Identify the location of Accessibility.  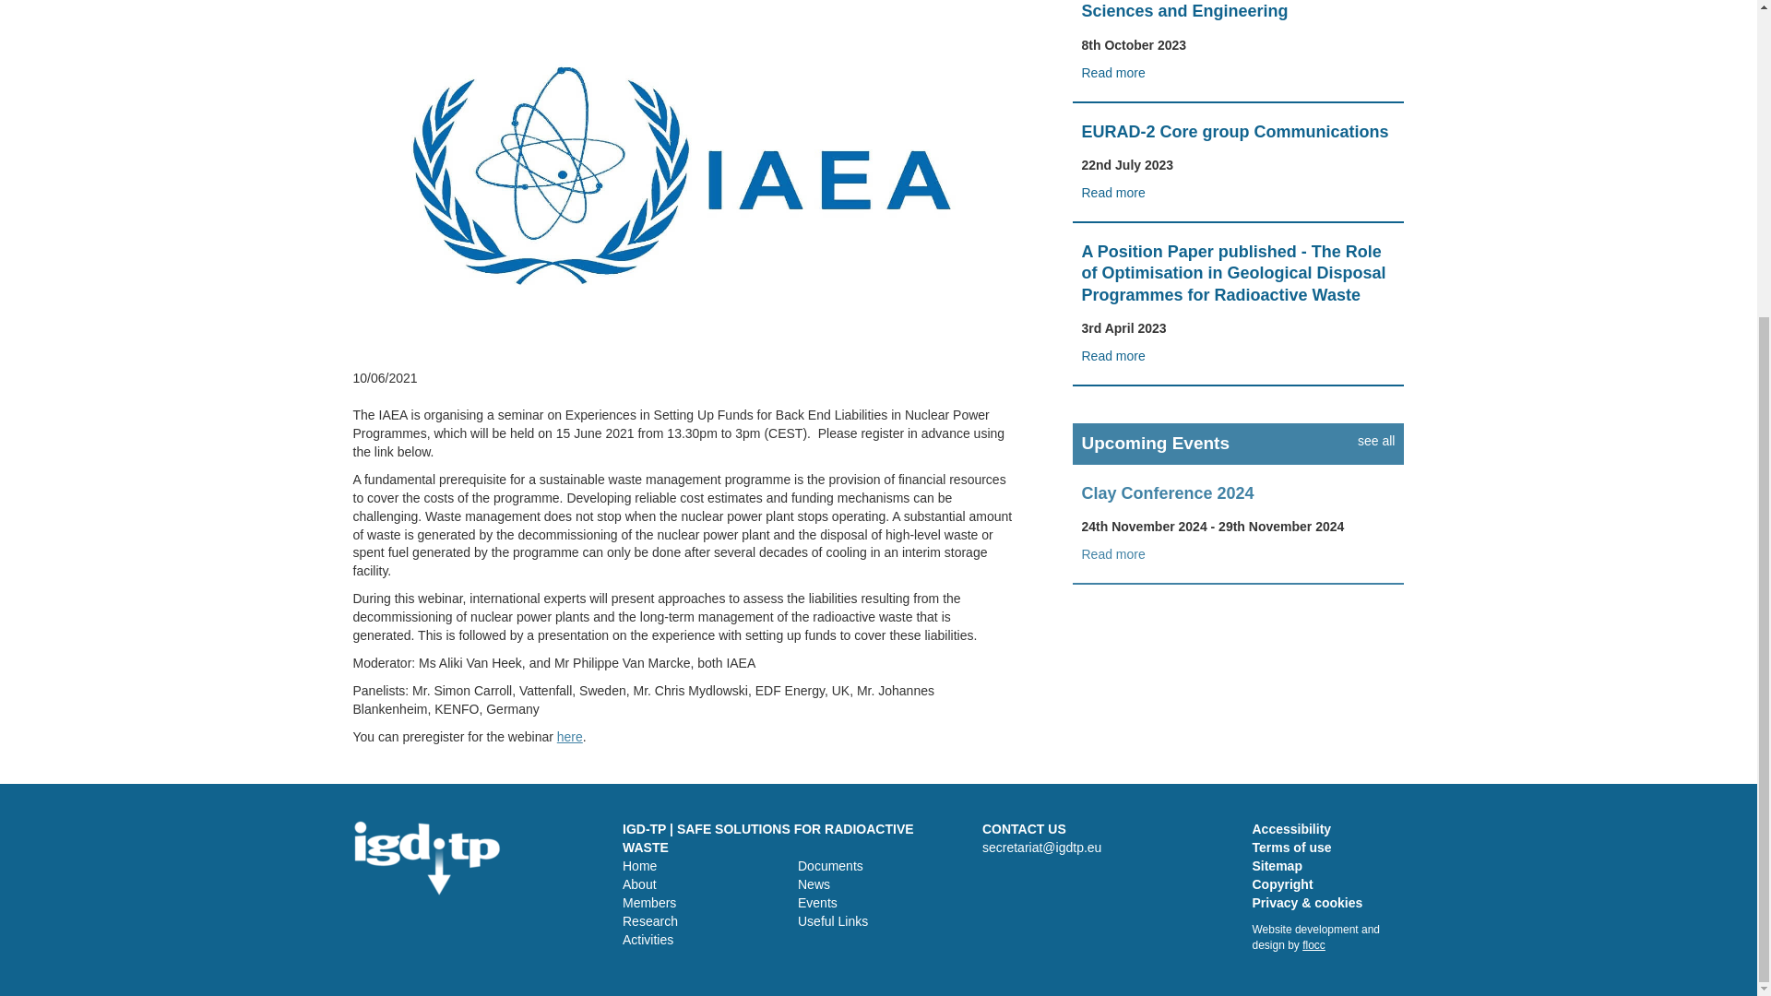
(1291, 829).